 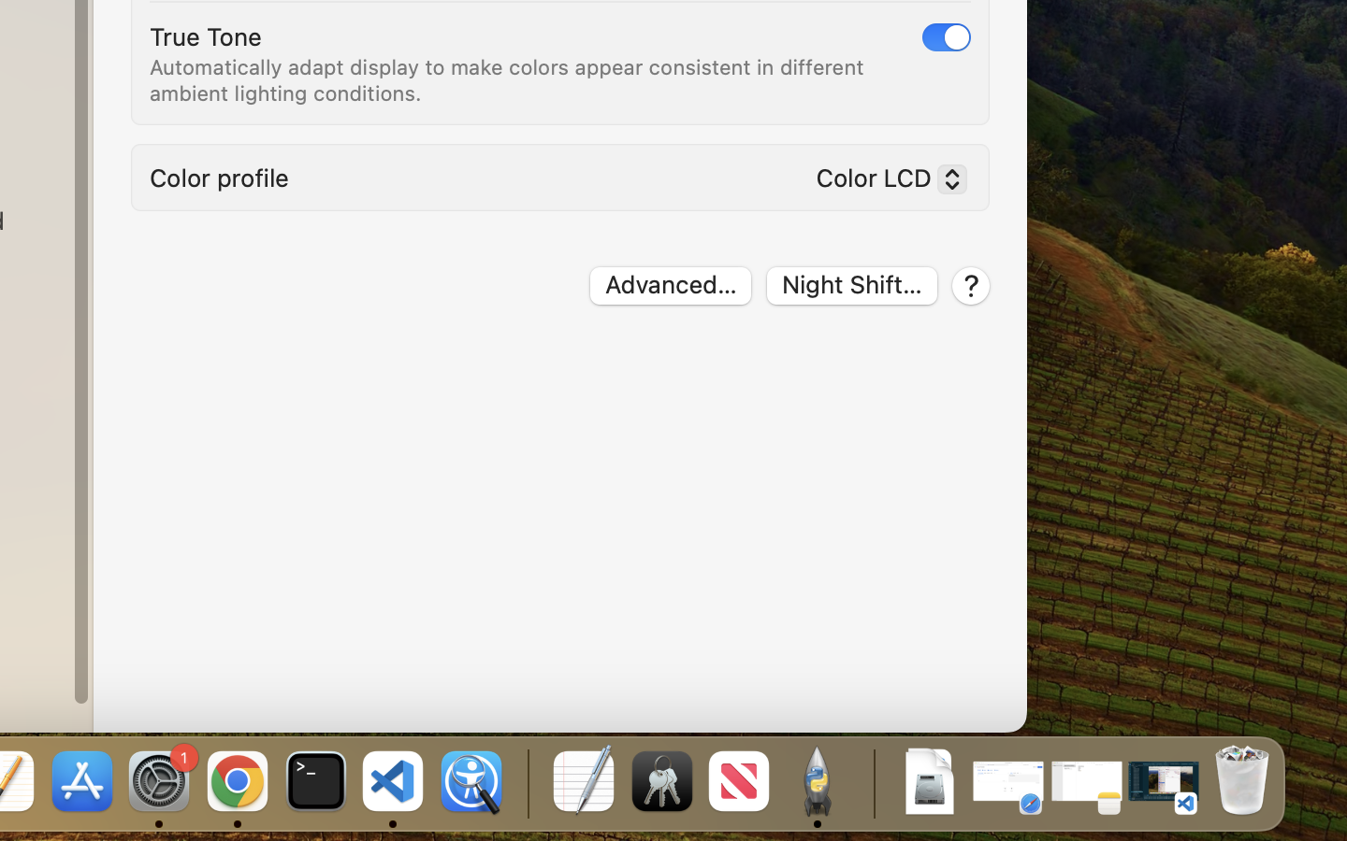 What do you see at coordinates (220, 178) in the screenshot?
I see `Color profile` at bounding box center [220, 178].